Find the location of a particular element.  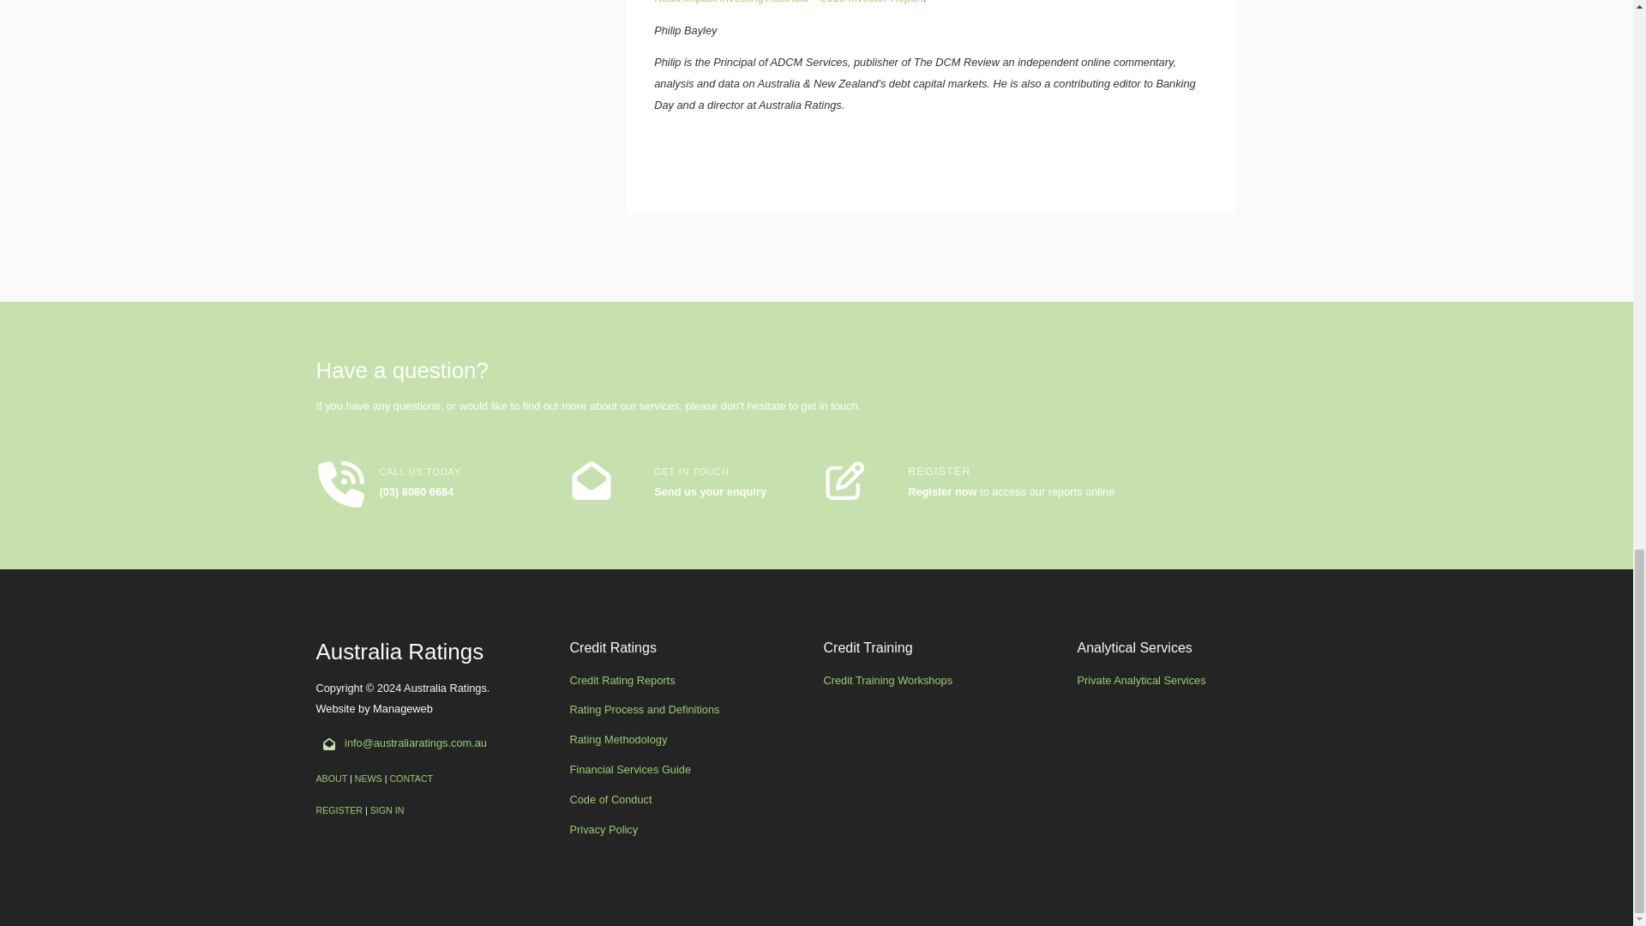

NEWS is located at coordinates (369, 778).